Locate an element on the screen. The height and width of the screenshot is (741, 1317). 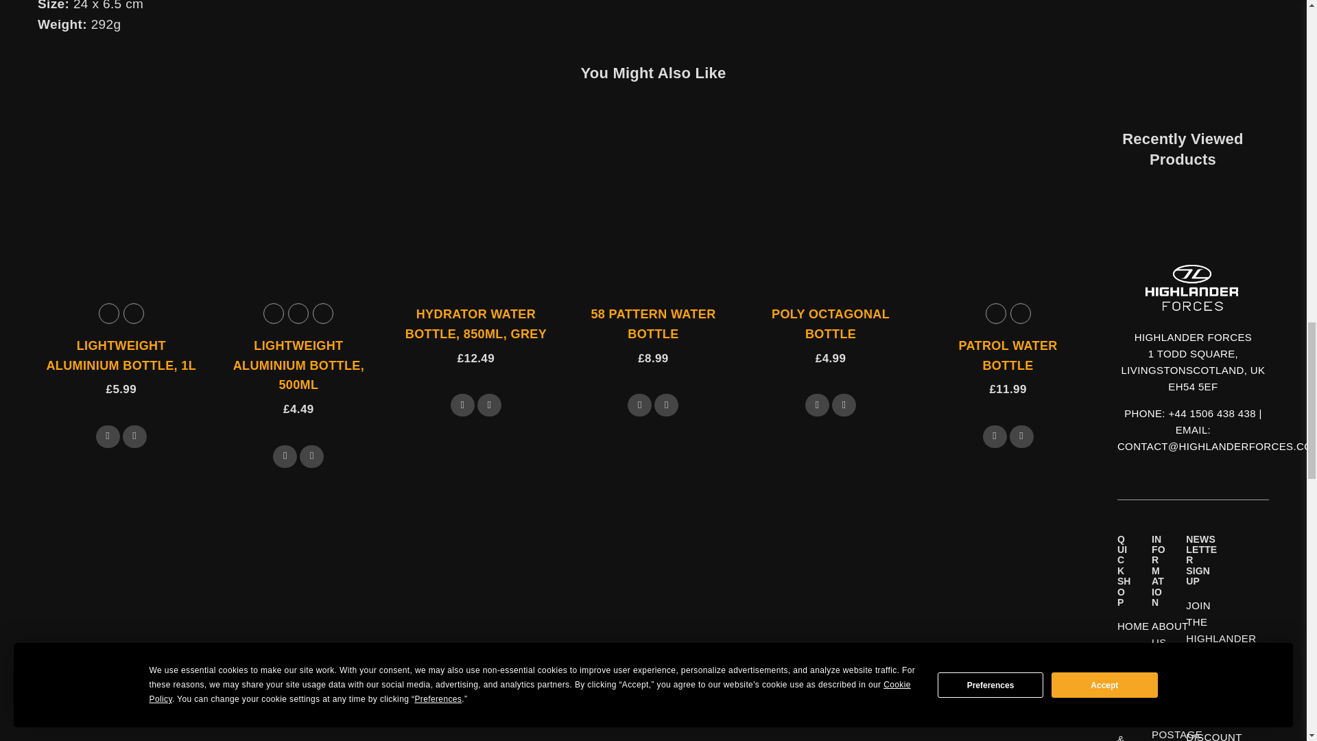
Black is located at coordinates (298, 313).